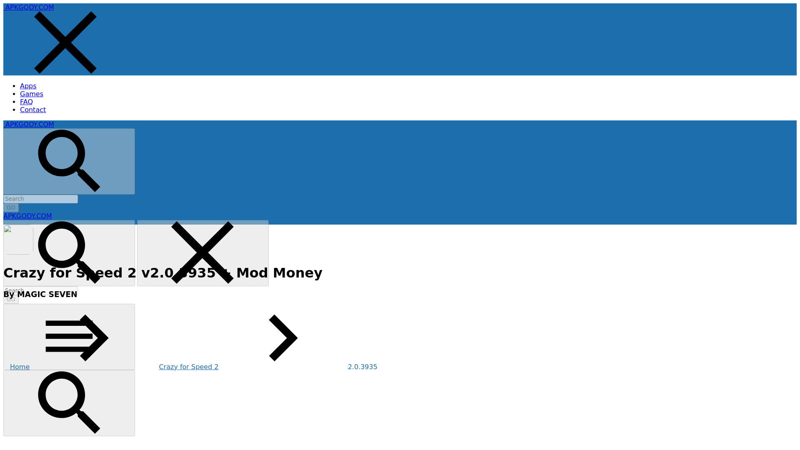 This screenshot has height=450, width=800. Describe the element at coordinates (11, 207) in the screenshot. I see `GO` at that location.